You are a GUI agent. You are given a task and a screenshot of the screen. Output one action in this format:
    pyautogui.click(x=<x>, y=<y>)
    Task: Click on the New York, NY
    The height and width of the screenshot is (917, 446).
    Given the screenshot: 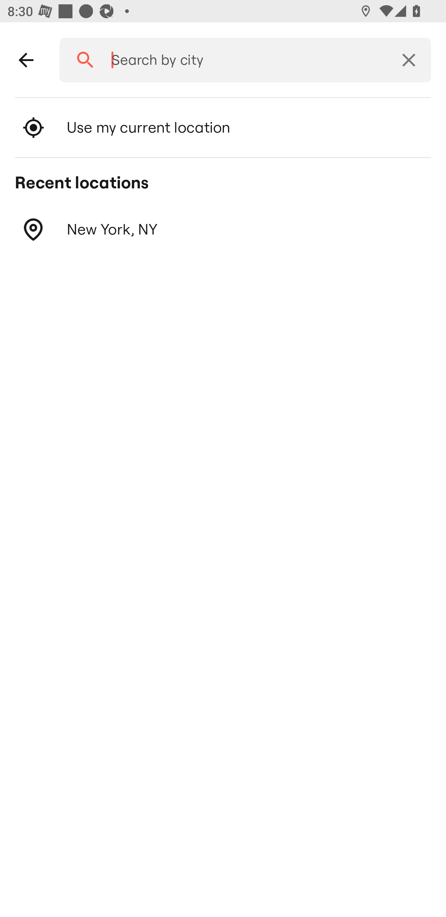 What is the action you would take?
    pyautogui.click(x=223, y=230)
    